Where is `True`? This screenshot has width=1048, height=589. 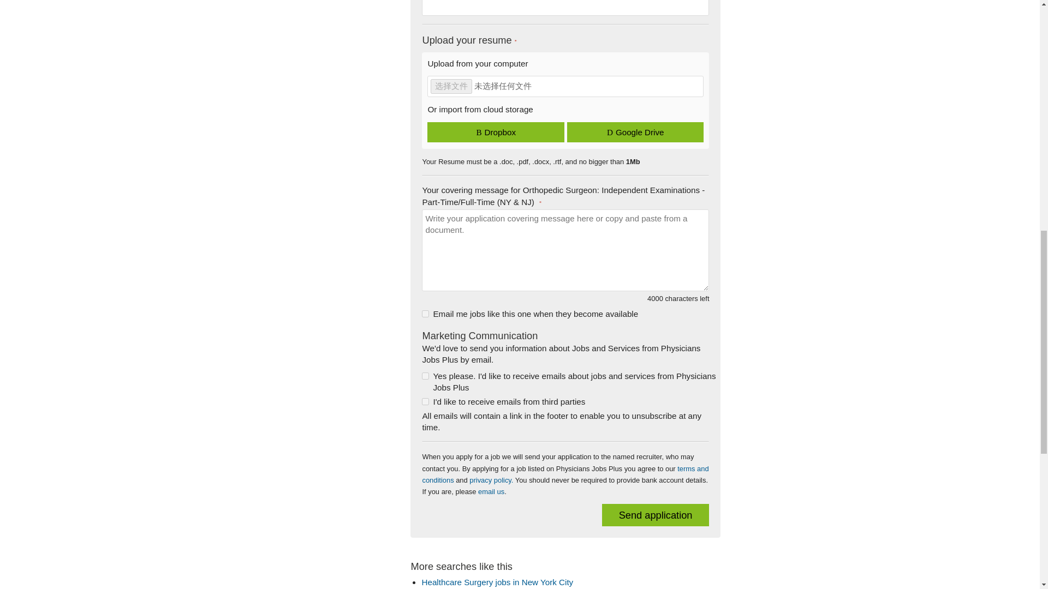
True is located at coordinates (425, 375).